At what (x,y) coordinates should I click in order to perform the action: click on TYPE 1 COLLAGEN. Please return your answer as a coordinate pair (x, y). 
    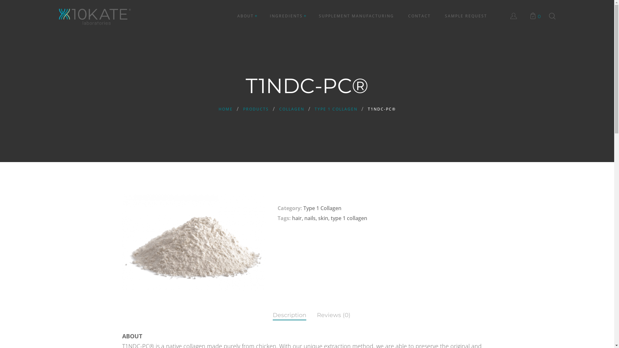
    Looking at the image, I should click on (336, 109).